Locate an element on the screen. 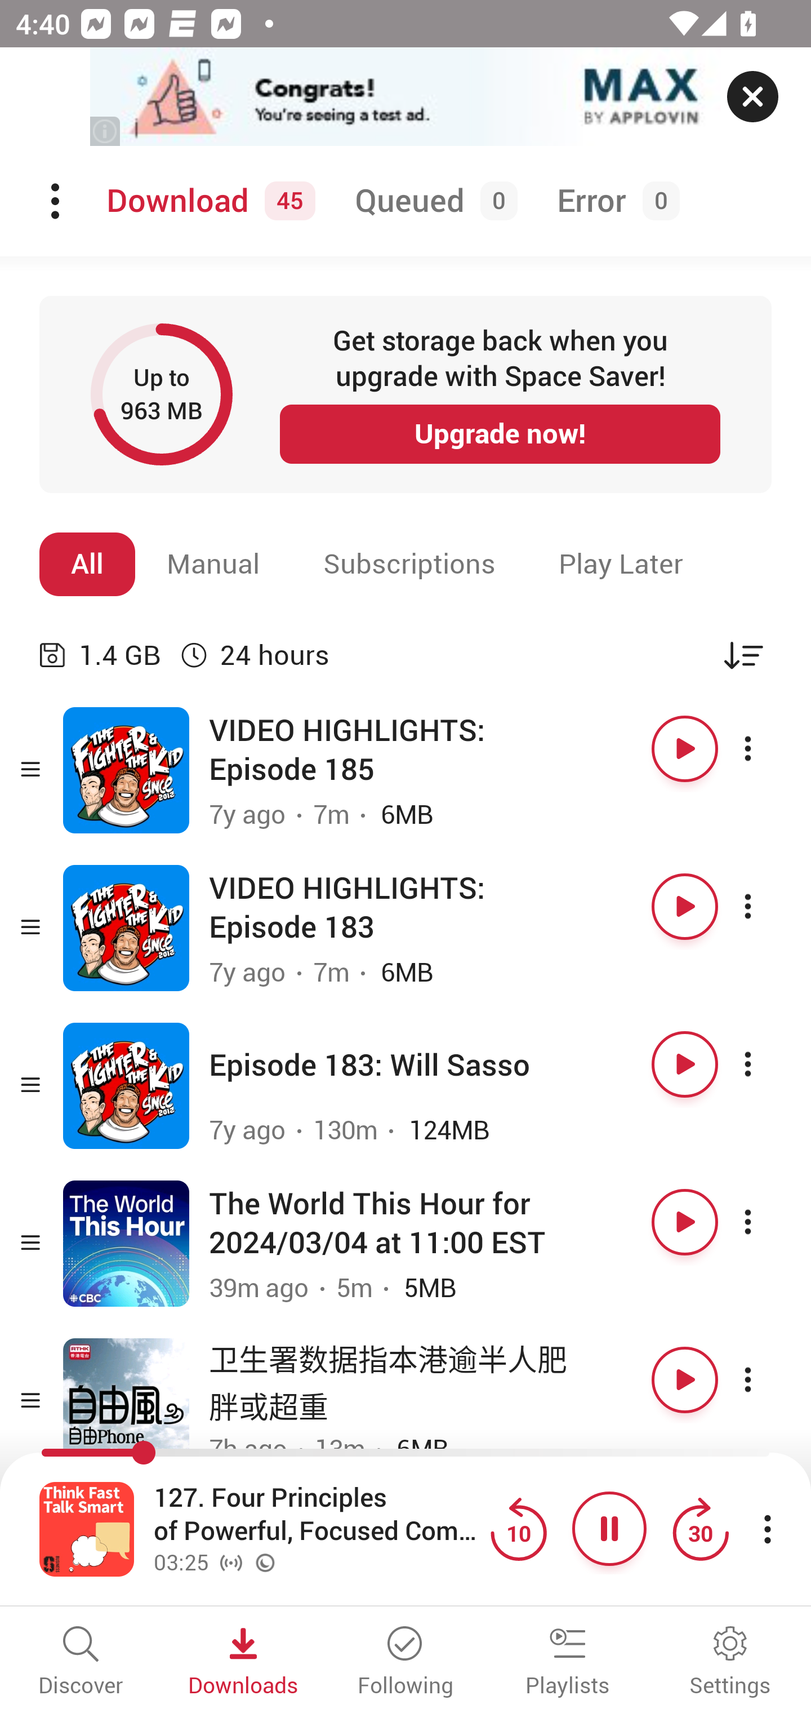 The image size is (811, 1713). Downloads is located at coordinates (243, 1662).